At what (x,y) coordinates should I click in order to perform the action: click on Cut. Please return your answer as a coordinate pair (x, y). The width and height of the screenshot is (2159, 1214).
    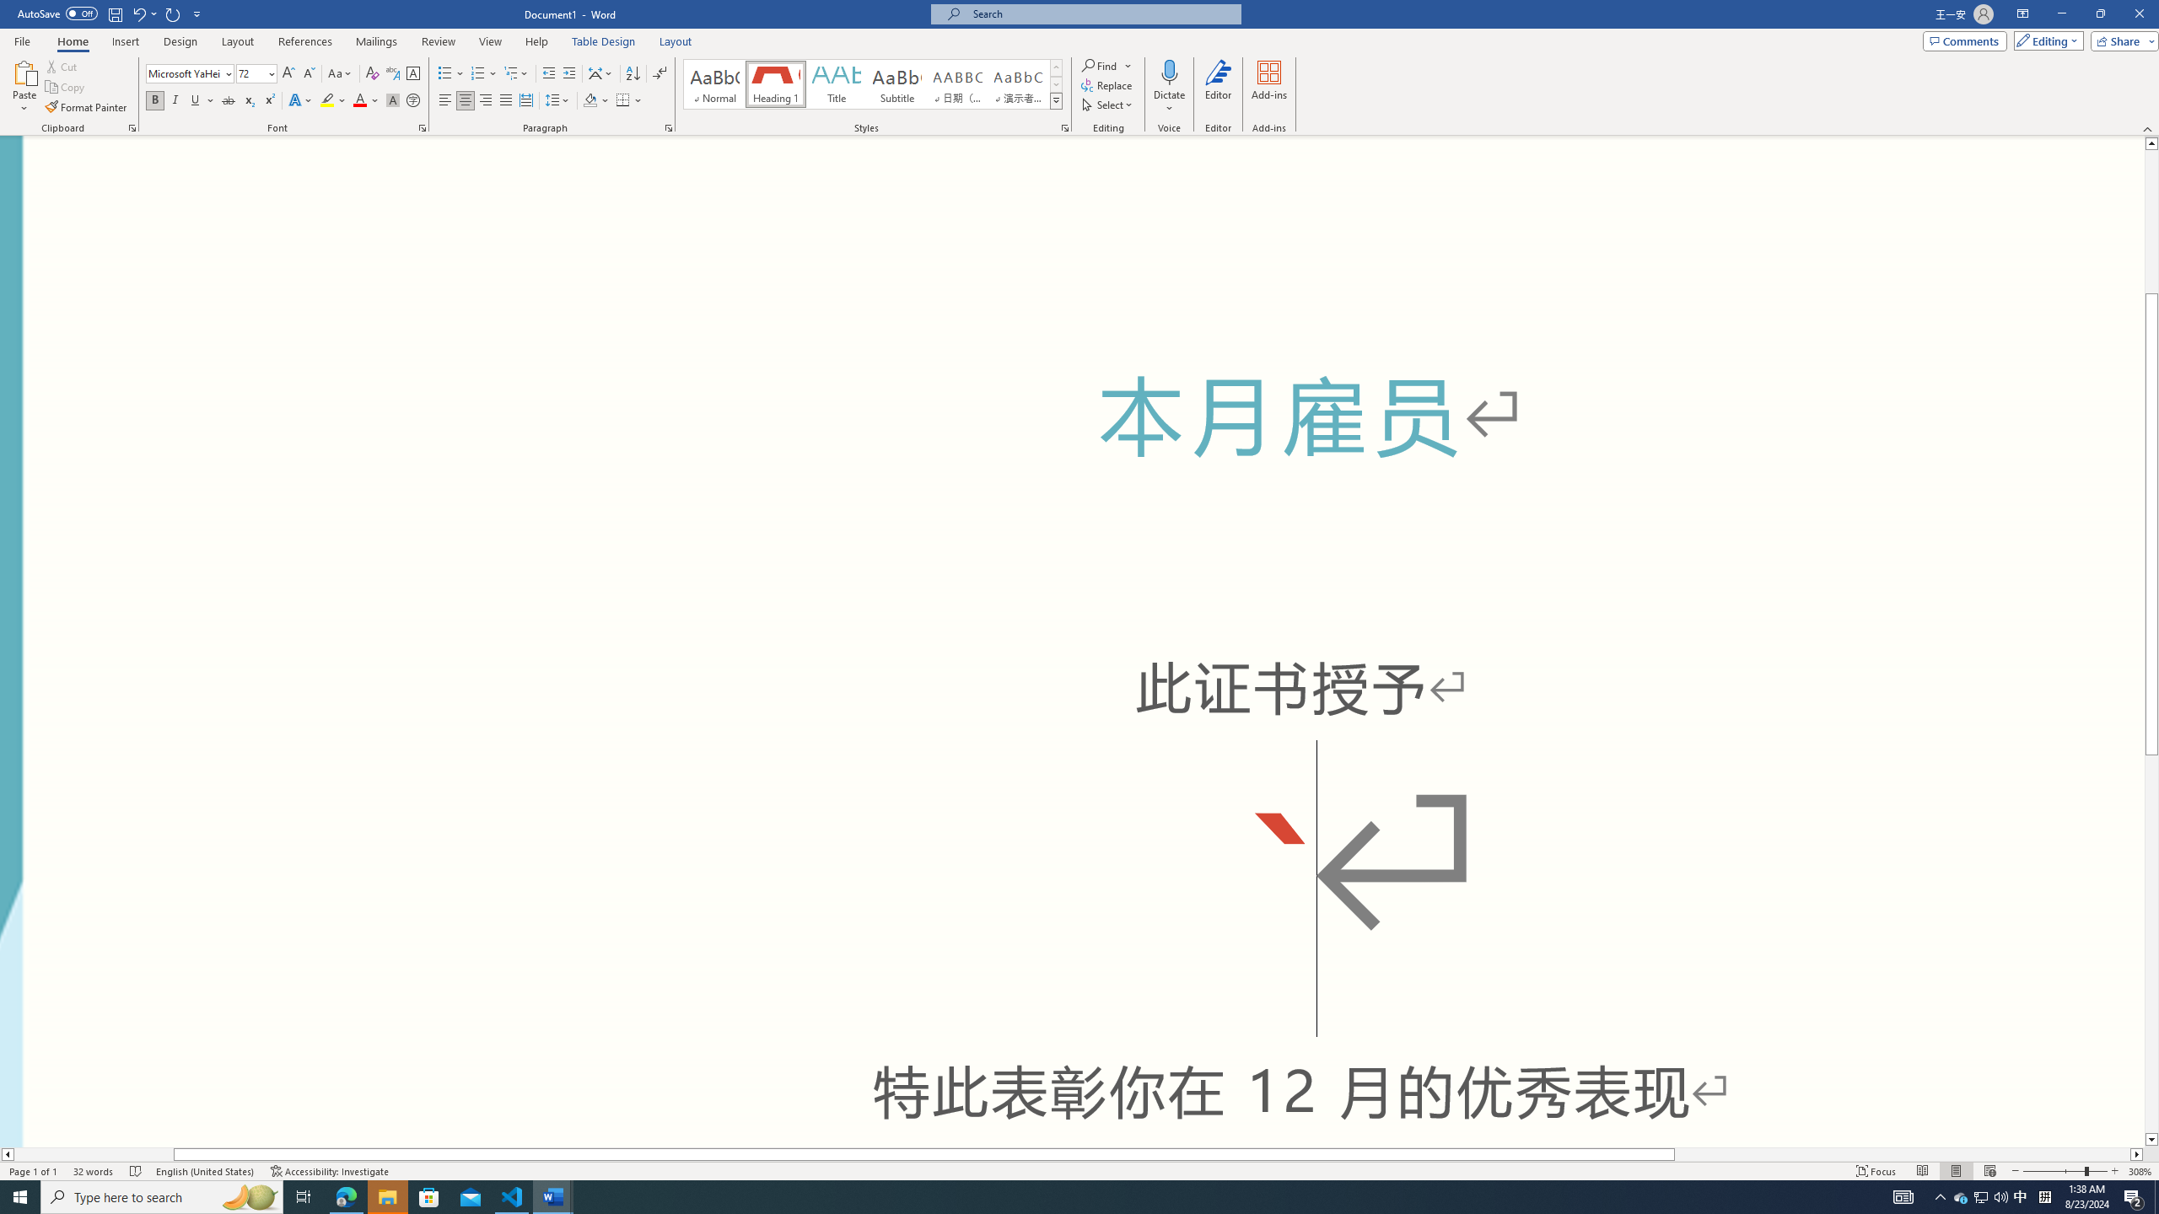
    Looking at the image, I should click on (62, 66).